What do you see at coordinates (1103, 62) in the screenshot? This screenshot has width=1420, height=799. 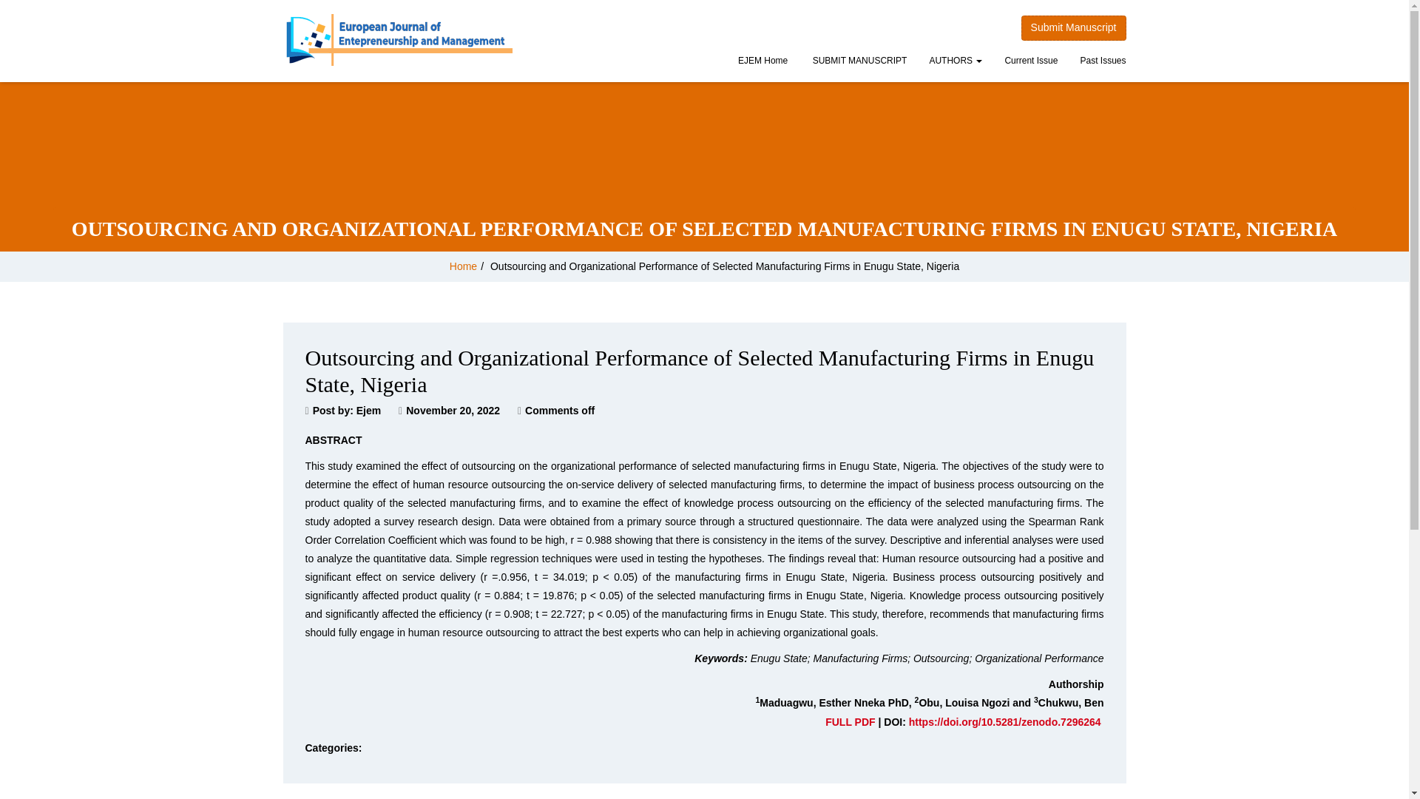 I see `Past Issues` at bounding box center [1103, 62].